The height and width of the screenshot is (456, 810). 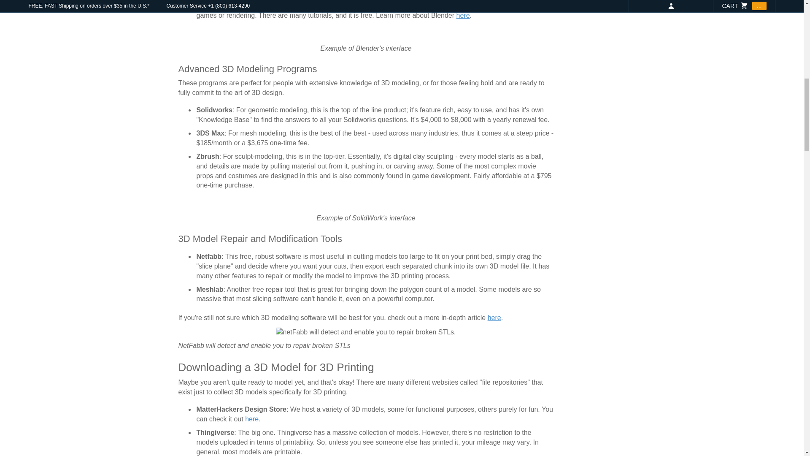 I want to click on netFabb will detect and enable you to repair broken STLs., so click(x=365, y=333).